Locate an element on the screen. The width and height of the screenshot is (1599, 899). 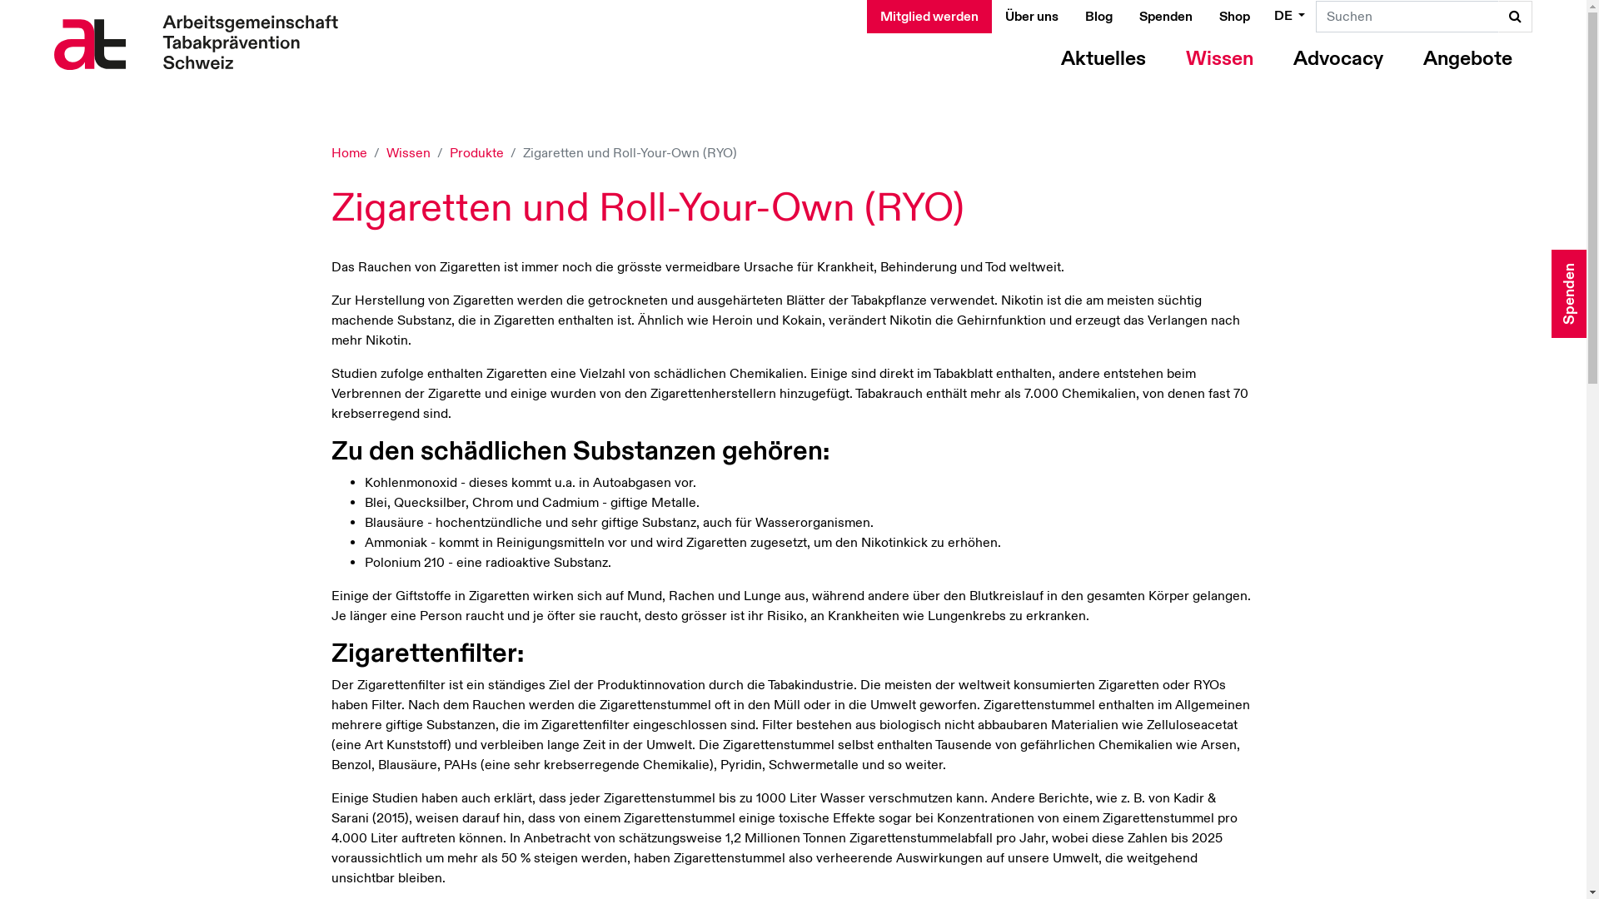
Mitglied werden is located at coordinates (929, 17).